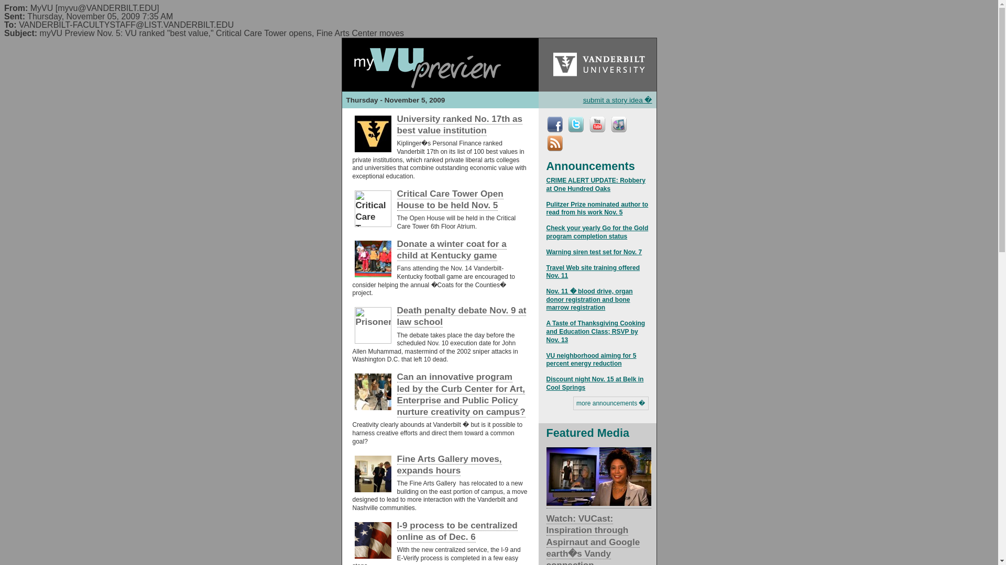 Image resolution: width=1006 pixels, height=565 pixels. I want to click on Curb, so click(373, 391).